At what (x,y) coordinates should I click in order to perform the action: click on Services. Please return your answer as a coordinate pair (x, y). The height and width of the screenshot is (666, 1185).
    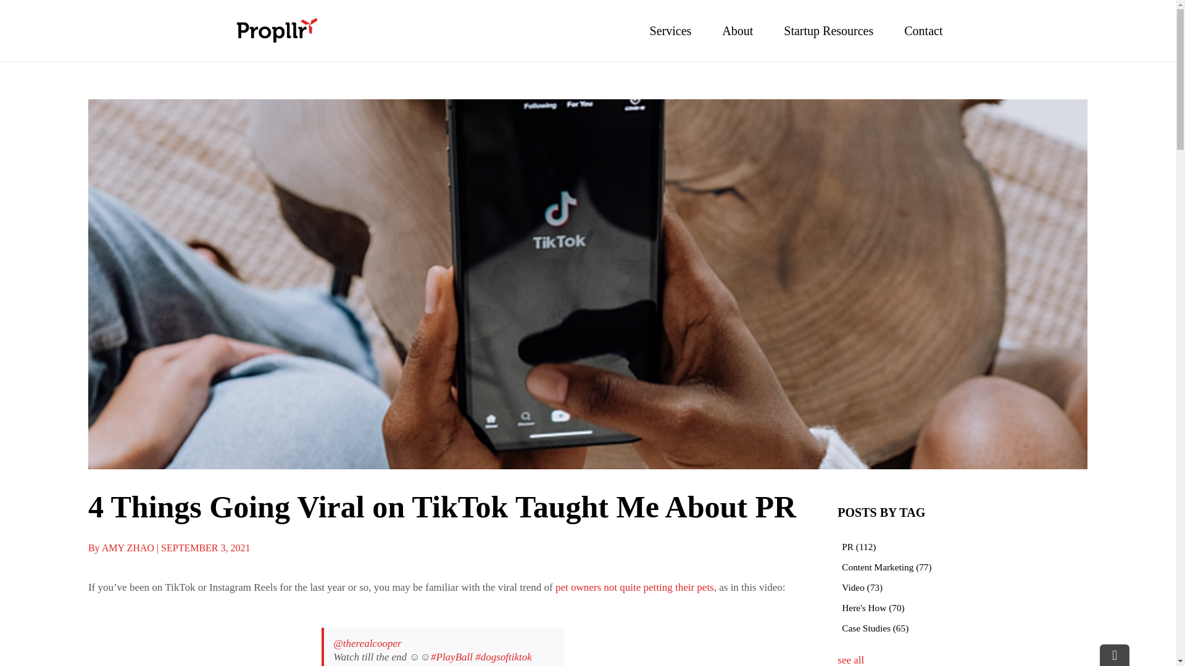
    Looking at the image, I should click on (670, 31).